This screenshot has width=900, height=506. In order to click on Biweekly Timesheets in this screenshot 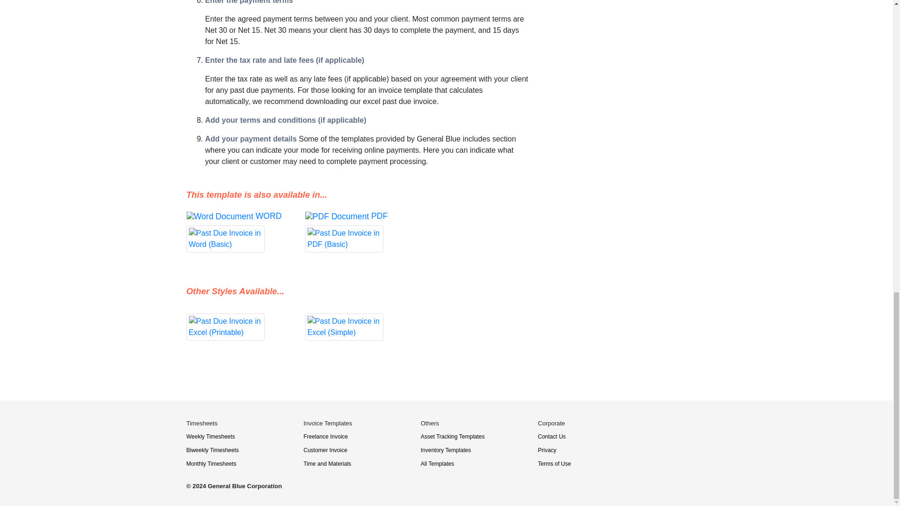, I will do `click(213, 450)`.